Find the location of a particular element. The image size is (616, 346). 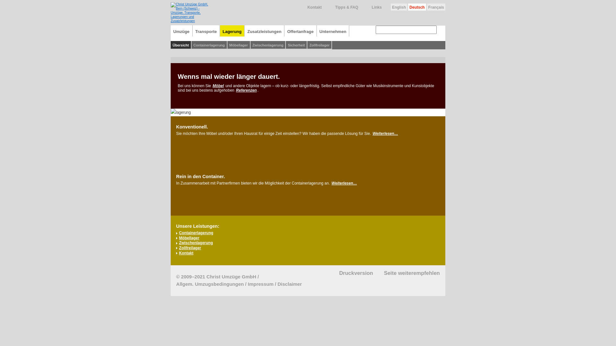

Allgem. Umzugsbedingungen is located at coordinates (210, 284).